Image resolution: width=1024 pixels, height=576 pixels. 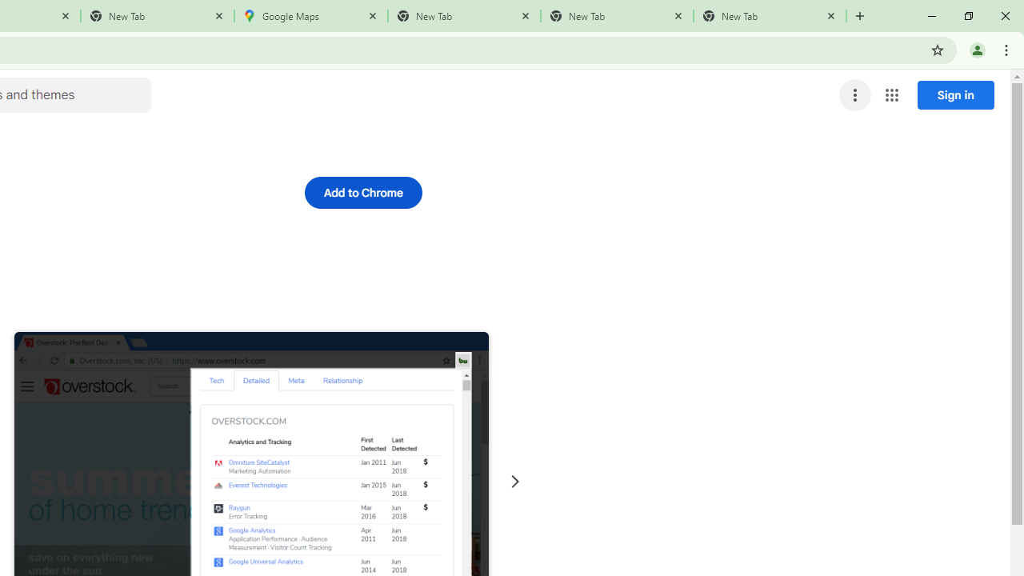 I want to click on New Tab, so click(x=158, y=16).